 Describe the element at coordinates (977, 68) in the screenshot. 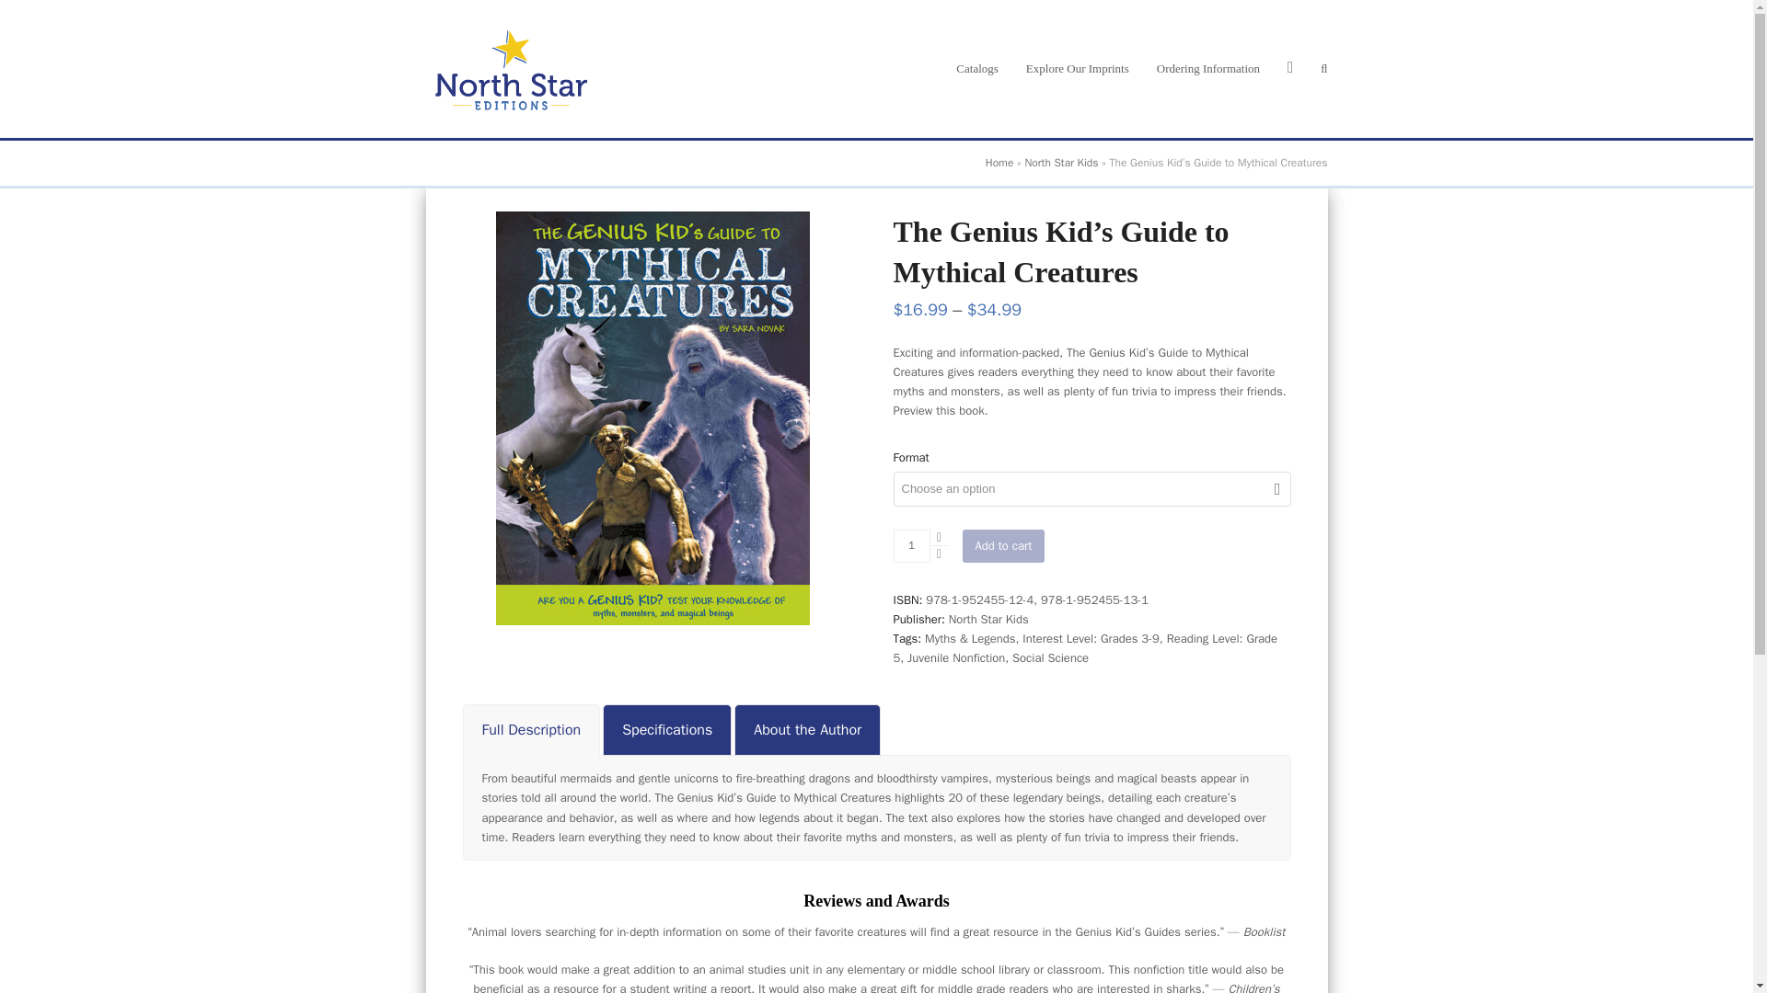

I see `Catalogs` at that location.